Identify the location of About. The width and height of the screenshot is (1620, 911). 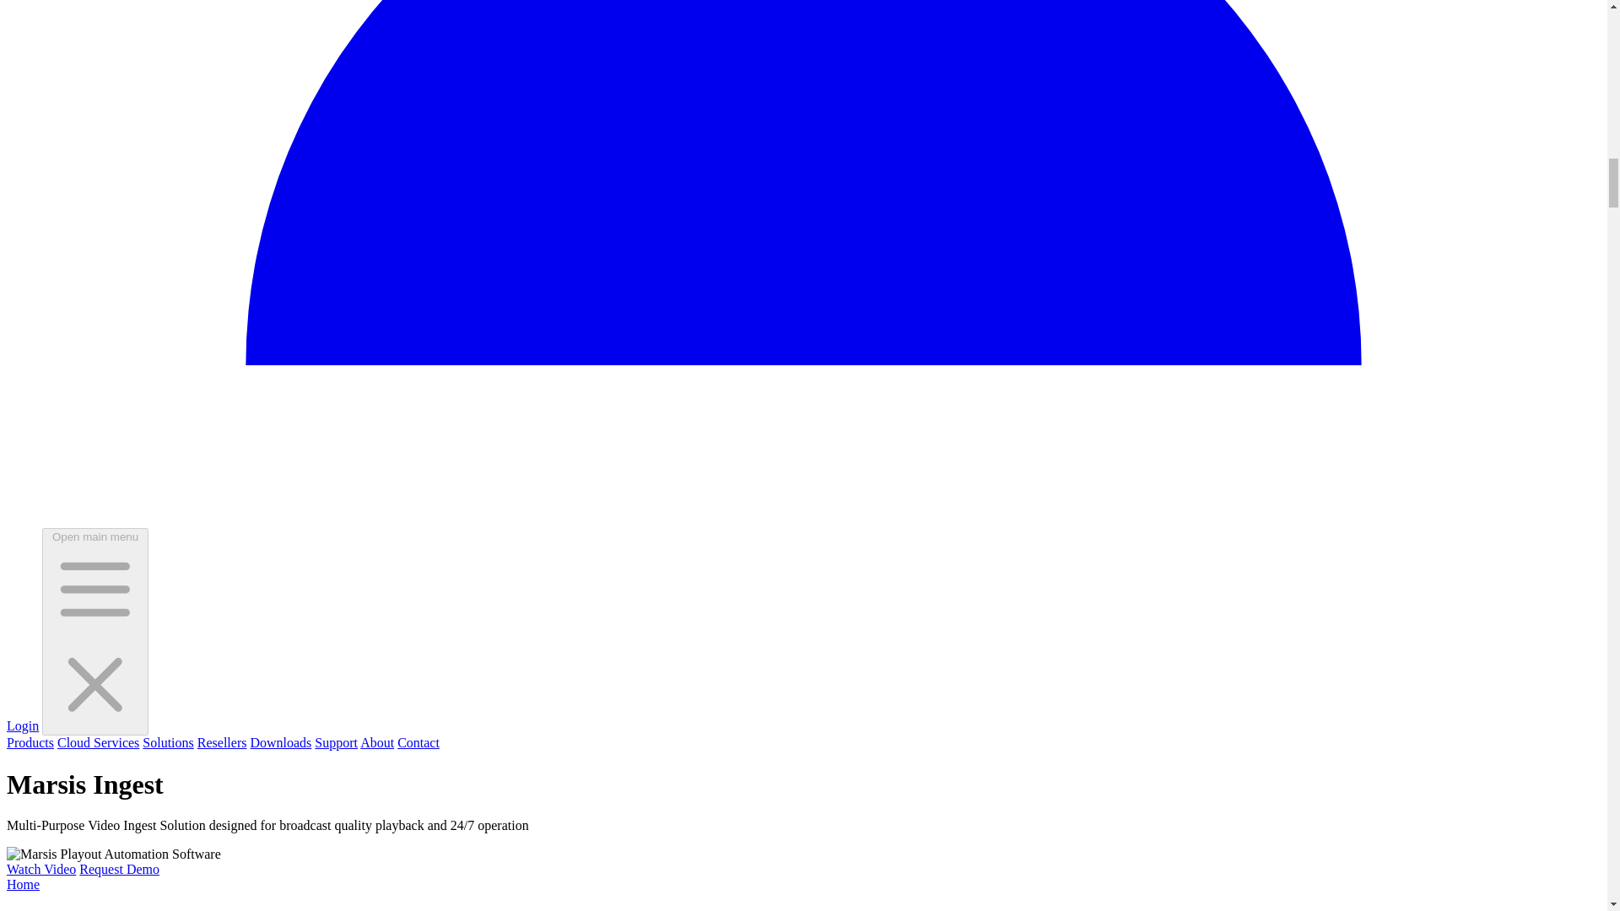
(376, 742).